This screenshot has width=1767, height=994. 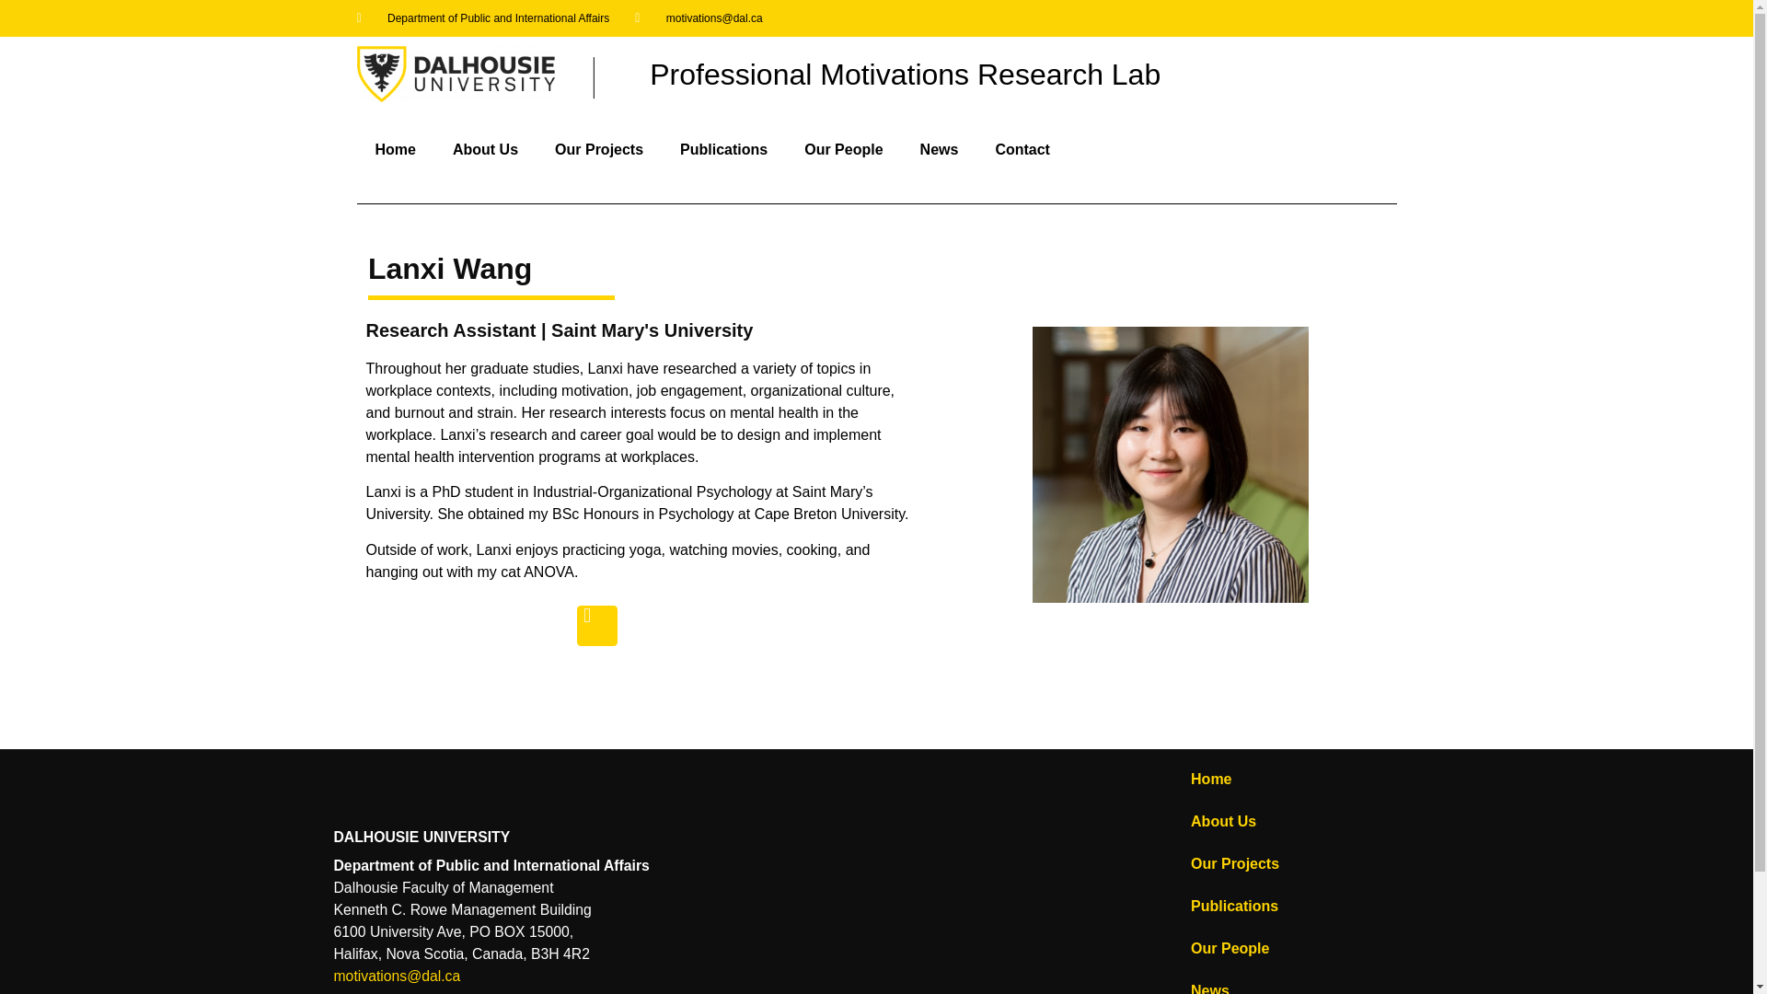 What do you see at coordinates (1296, 780) in the screenshot?
I see `Home` at bounding box center [1296, 780].